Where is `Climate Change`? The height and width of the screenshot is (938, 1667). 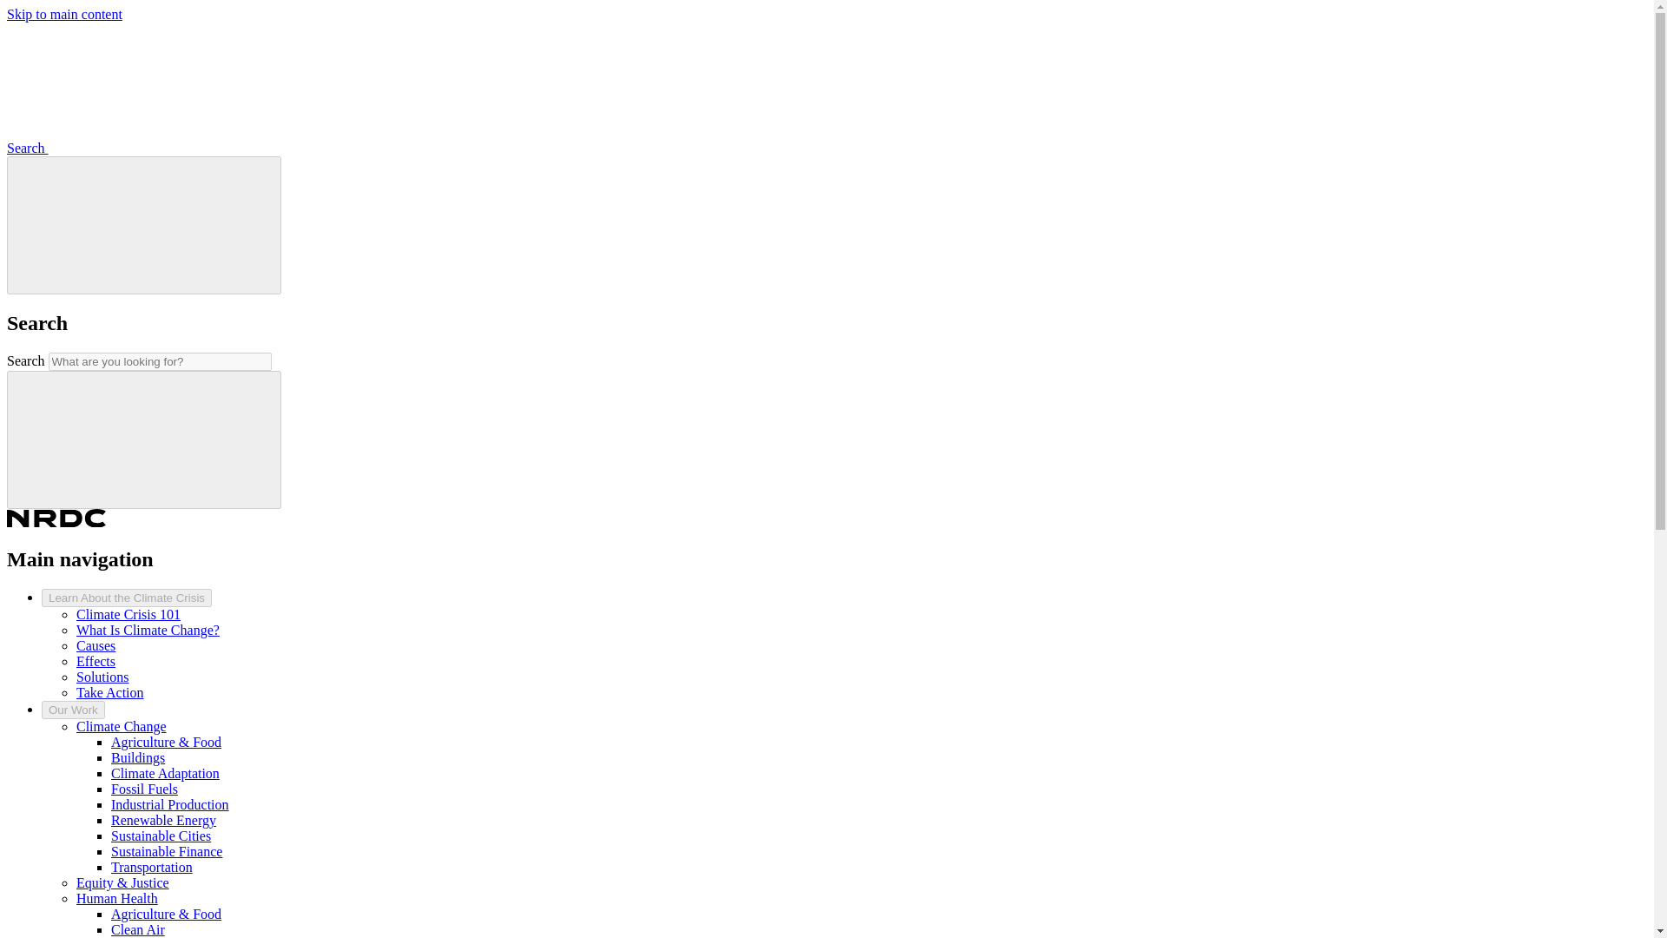
Climate Change is located at coordinates (122, 726).